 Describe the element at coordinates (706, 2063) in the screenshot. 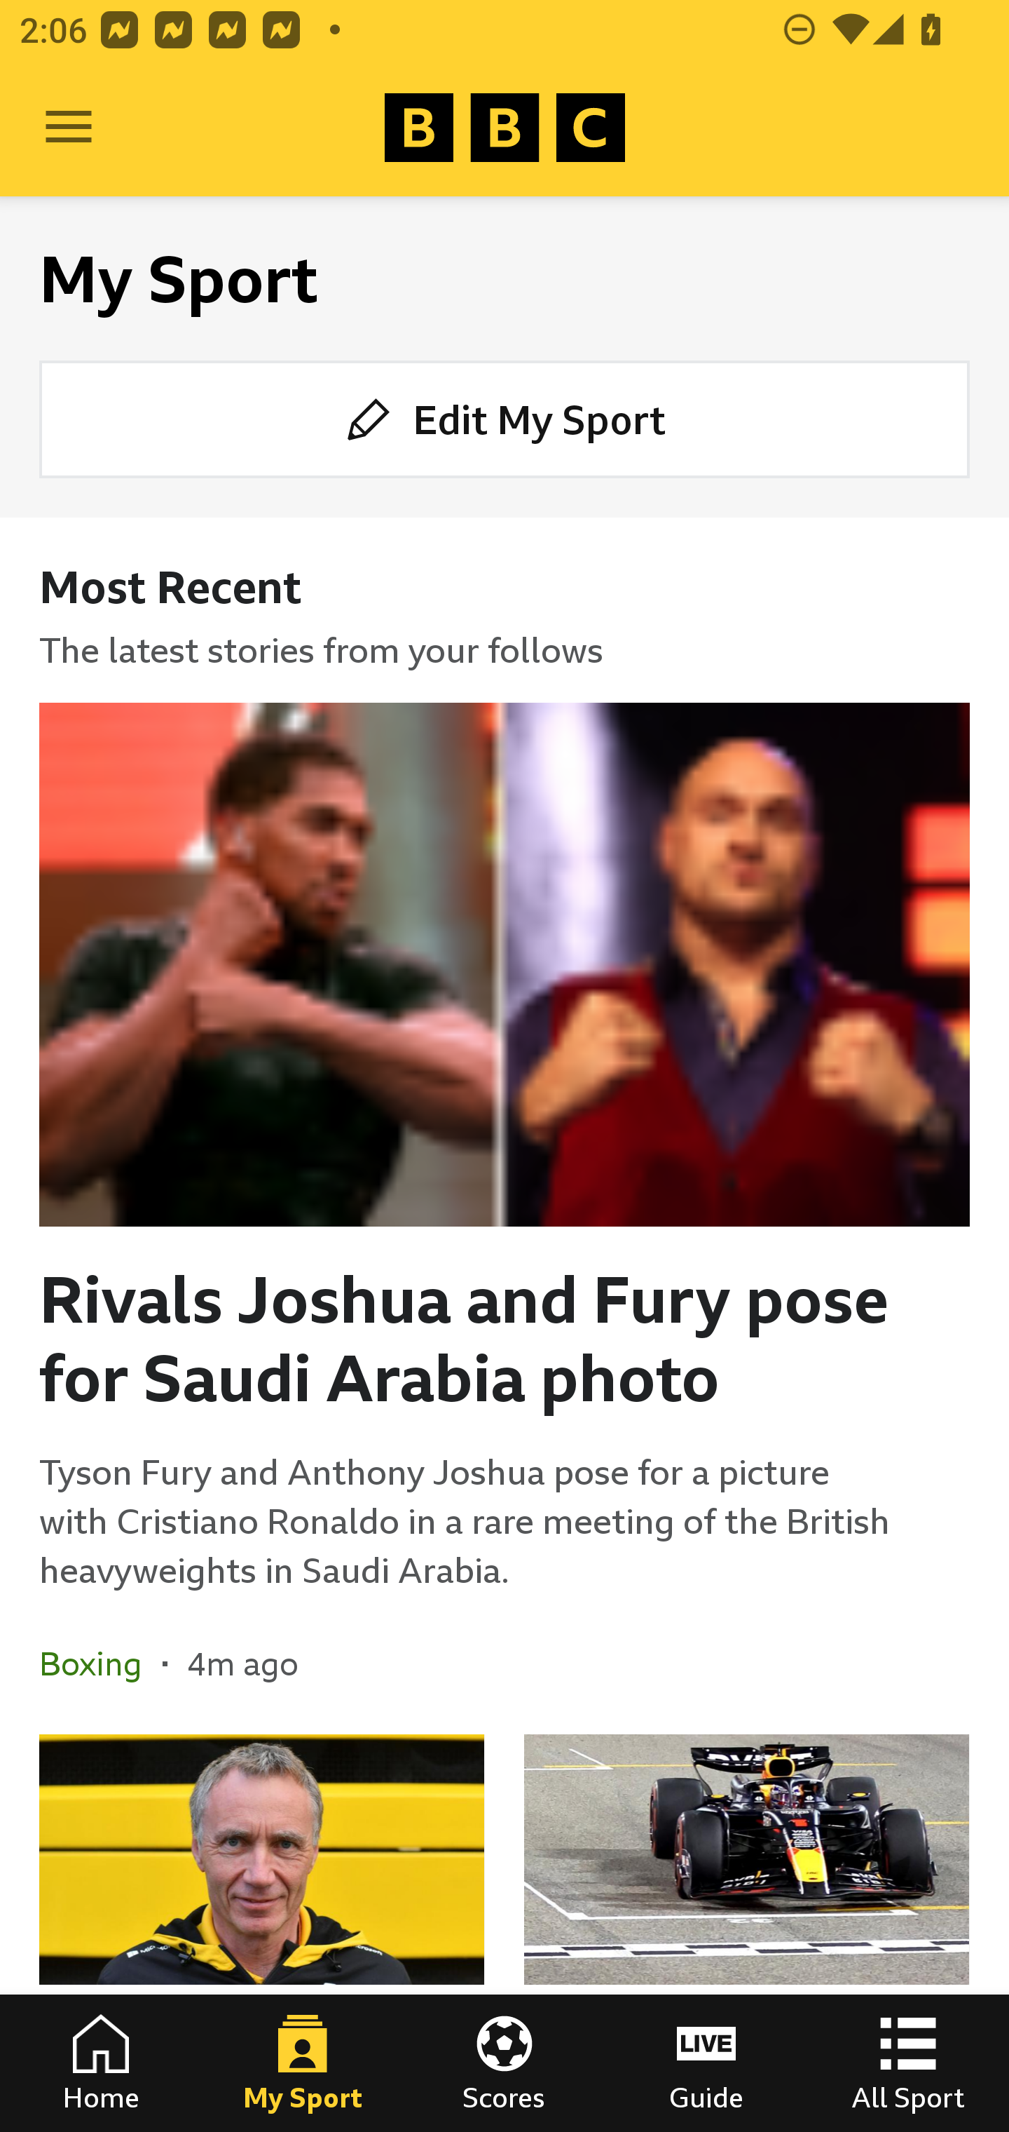

I see `Guide` at that location.